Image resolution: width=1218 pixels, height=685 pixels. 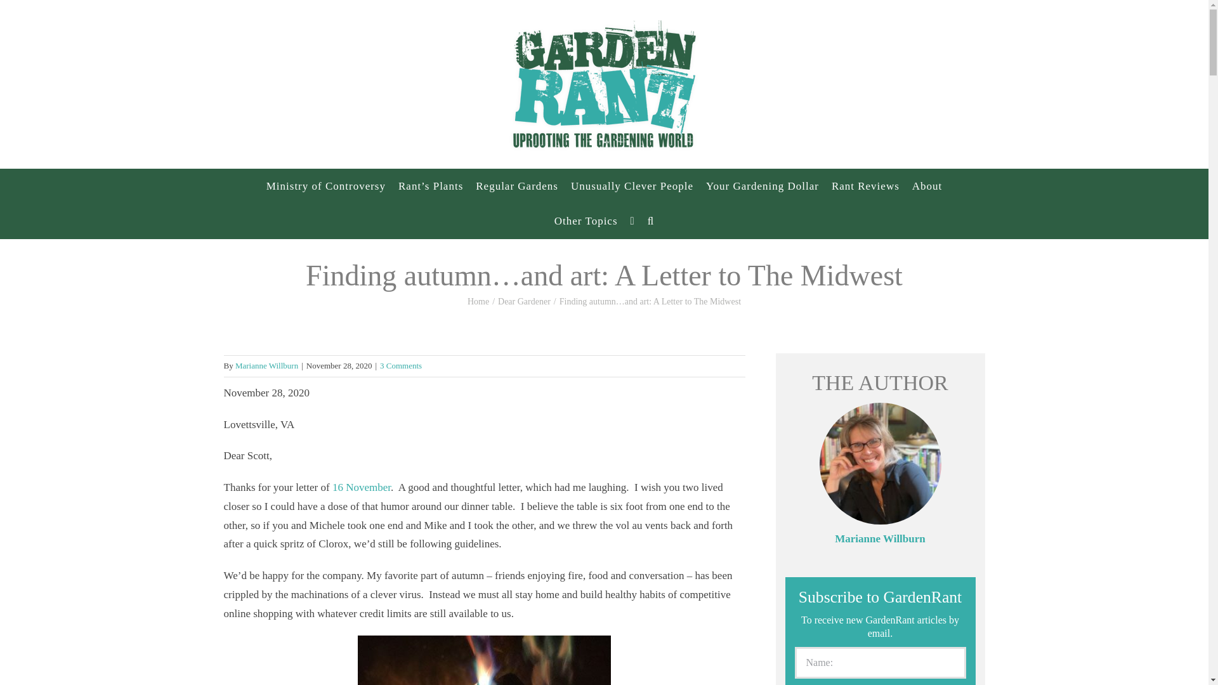 What do you see at coordinates (865, 185) in the screenshot?
I see `Rant Reviews` at bounding box center [865, 185].